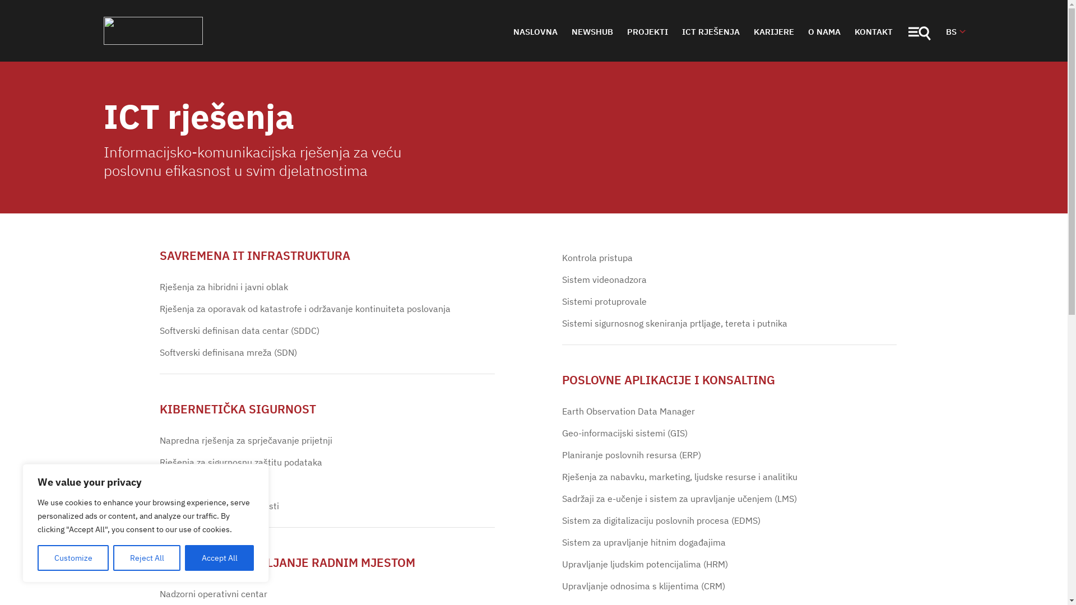 The image size is (1076, 605). What do you see at coordinates (73, 558) in the screenshot?
I see `Customize` at bounding box center [73, 558].